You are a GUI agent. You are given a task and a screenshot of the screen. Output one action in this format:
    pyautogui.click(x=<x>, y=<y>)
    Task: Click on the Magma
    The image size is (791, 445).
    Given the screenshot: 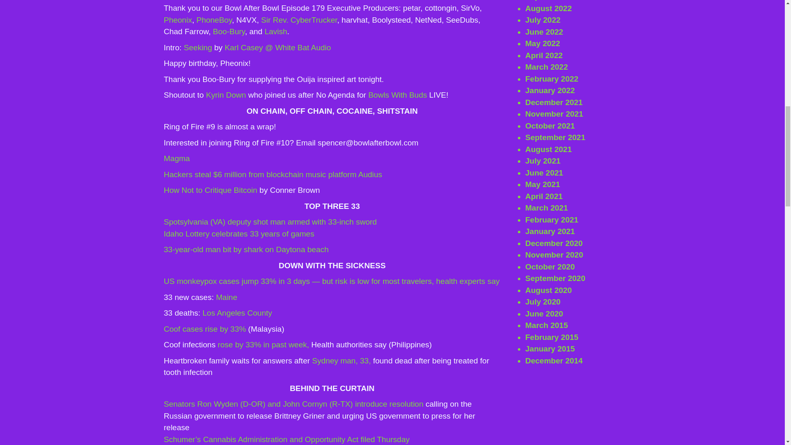 What is the action you would take?
    pyautogui.click(x=176, y=158)
    